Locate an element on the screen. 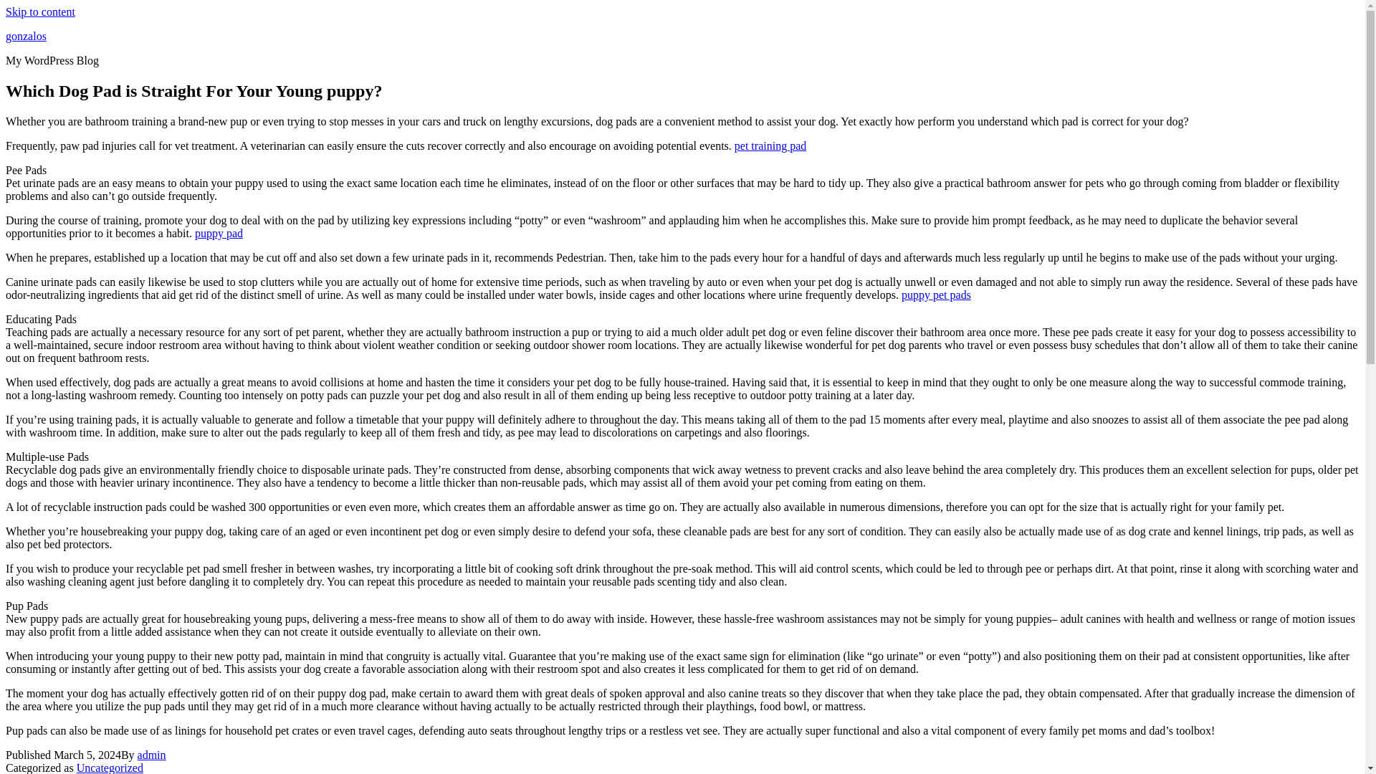  puppy pet pads is located at coordinates (936, 295).